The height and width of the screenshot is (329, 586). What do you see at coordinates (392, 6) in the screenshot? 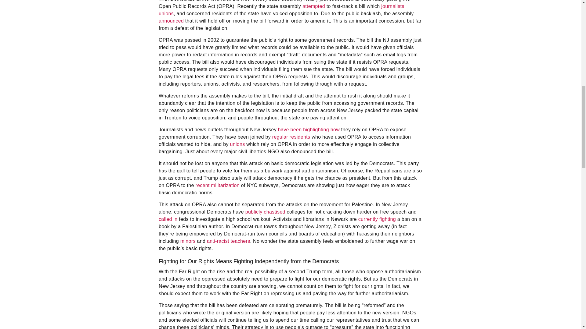
I see `journalists` at bounding box center [392, 6].